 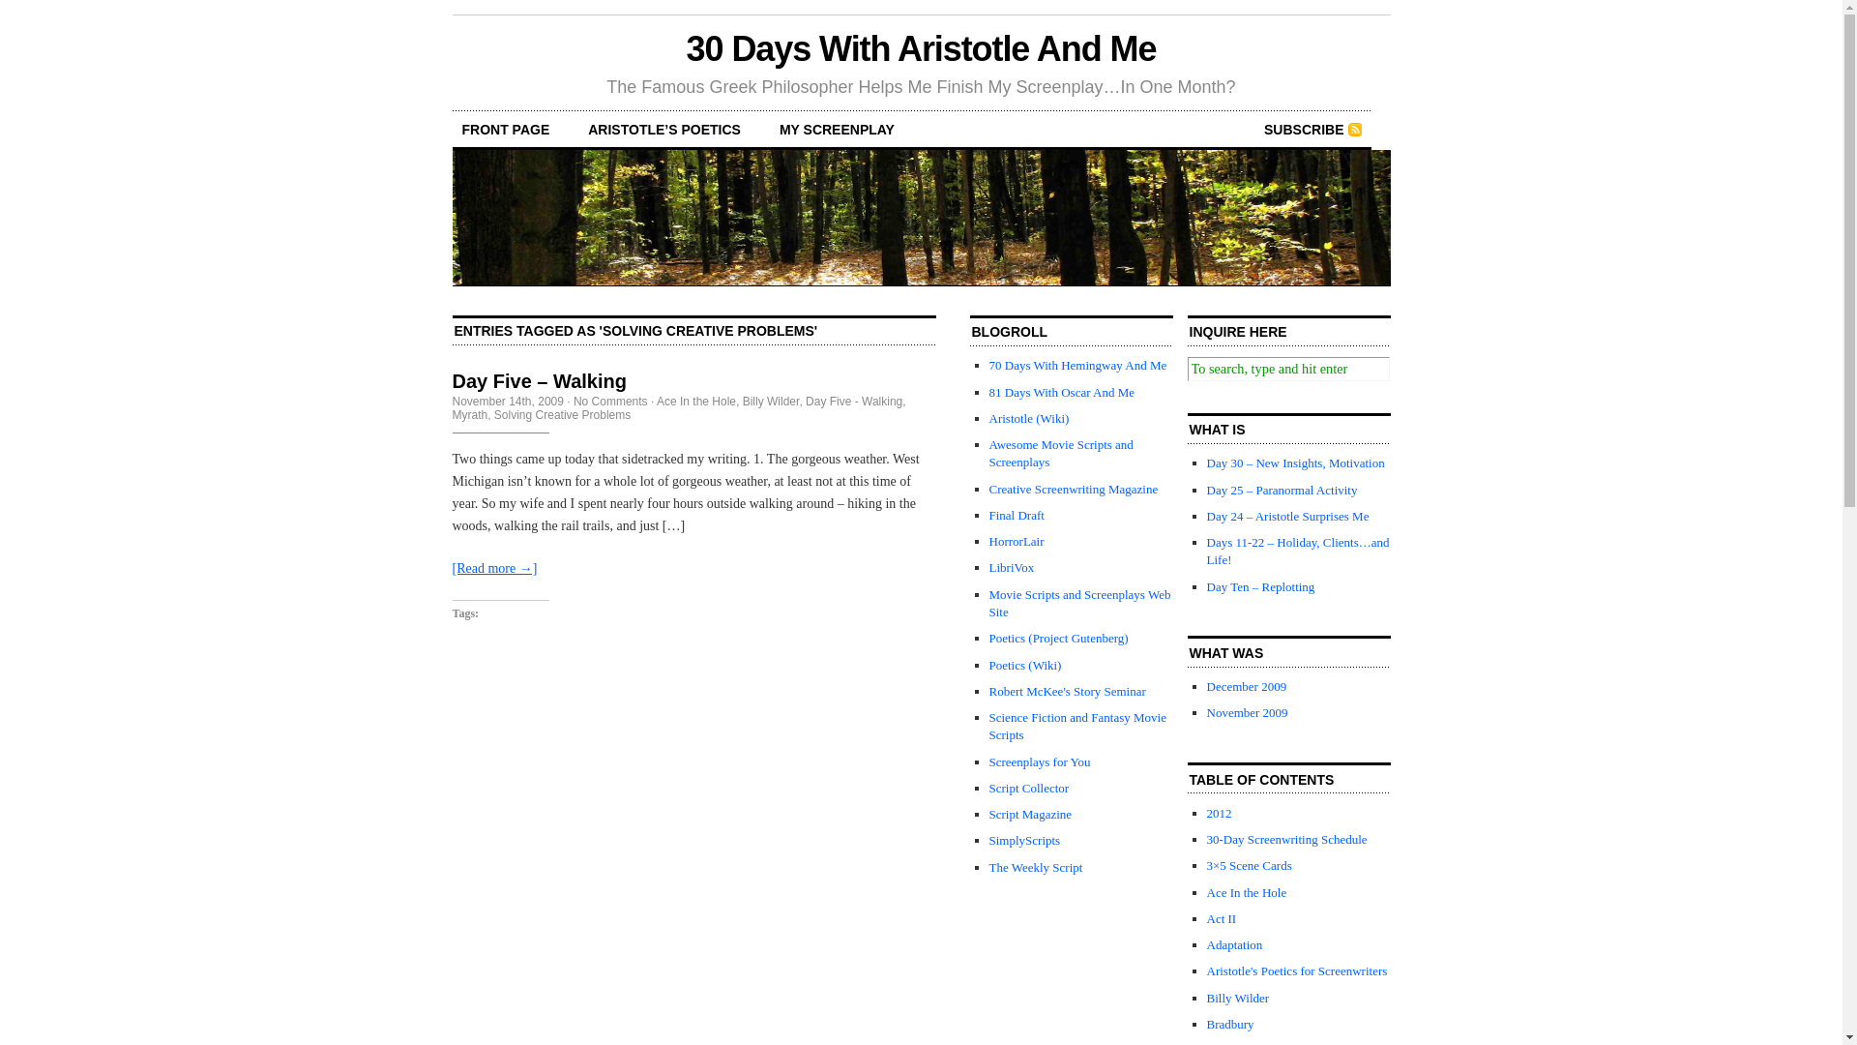 What do you see at coordinates (1030, 815) in the screenshot?
I see `Script Magazine` at bounding box center [1030, 815].